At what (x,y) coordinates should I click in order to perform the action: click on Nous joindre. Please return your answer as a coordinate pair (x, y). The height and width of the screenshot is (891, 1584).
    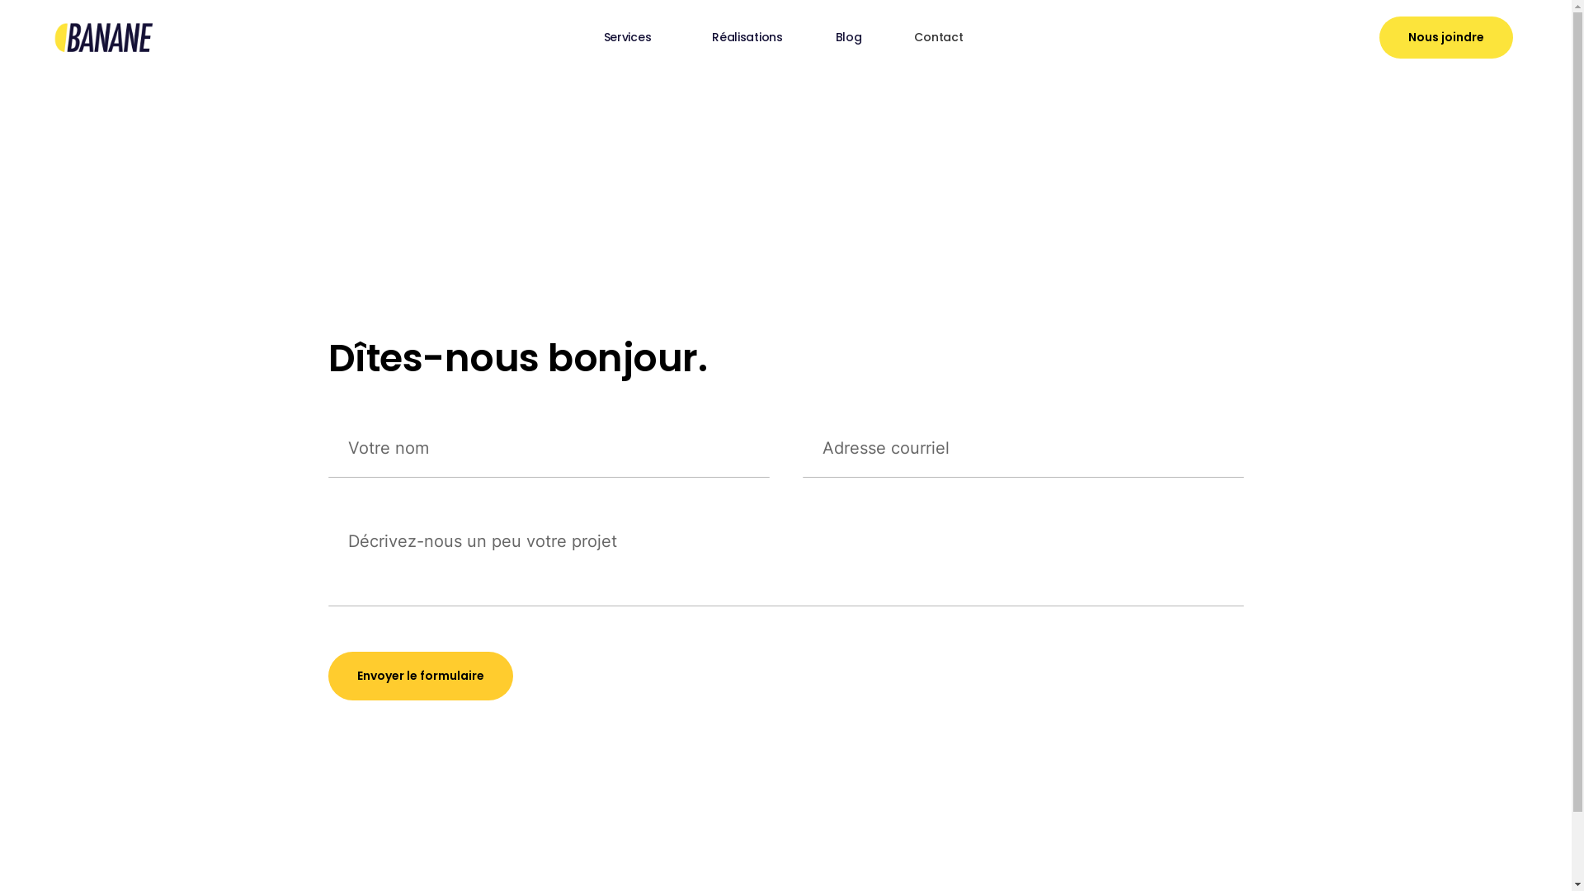
    Looking at the image, I should click on (1446, 38).